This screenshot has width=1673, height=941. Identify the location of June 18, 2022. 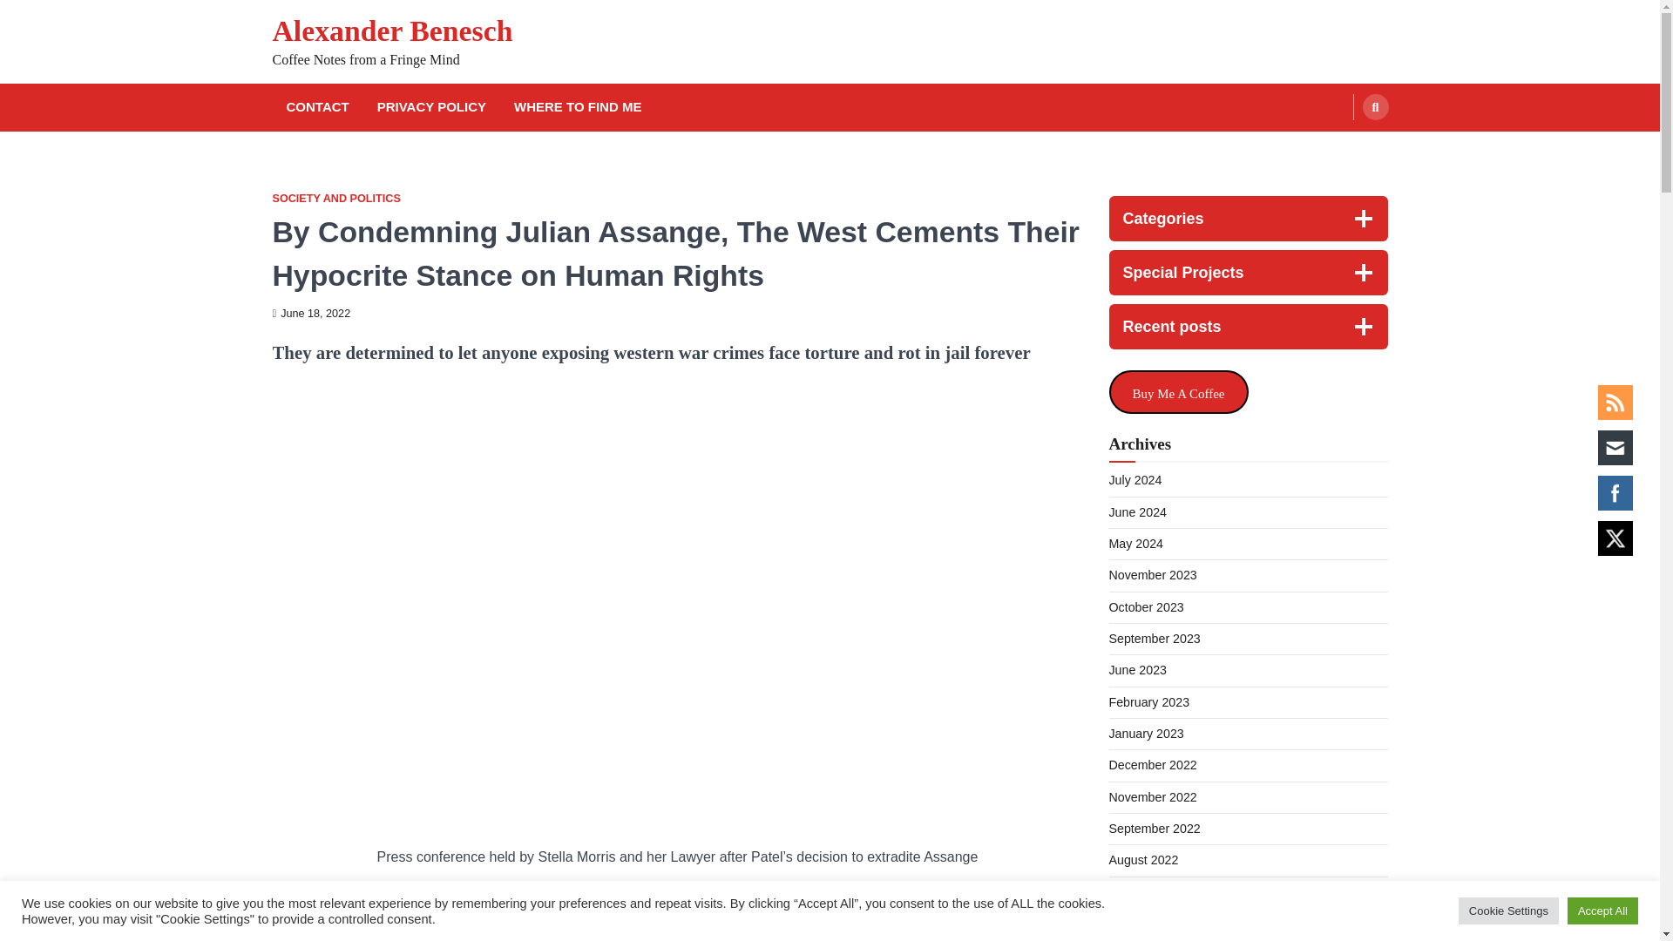
(310, 314).